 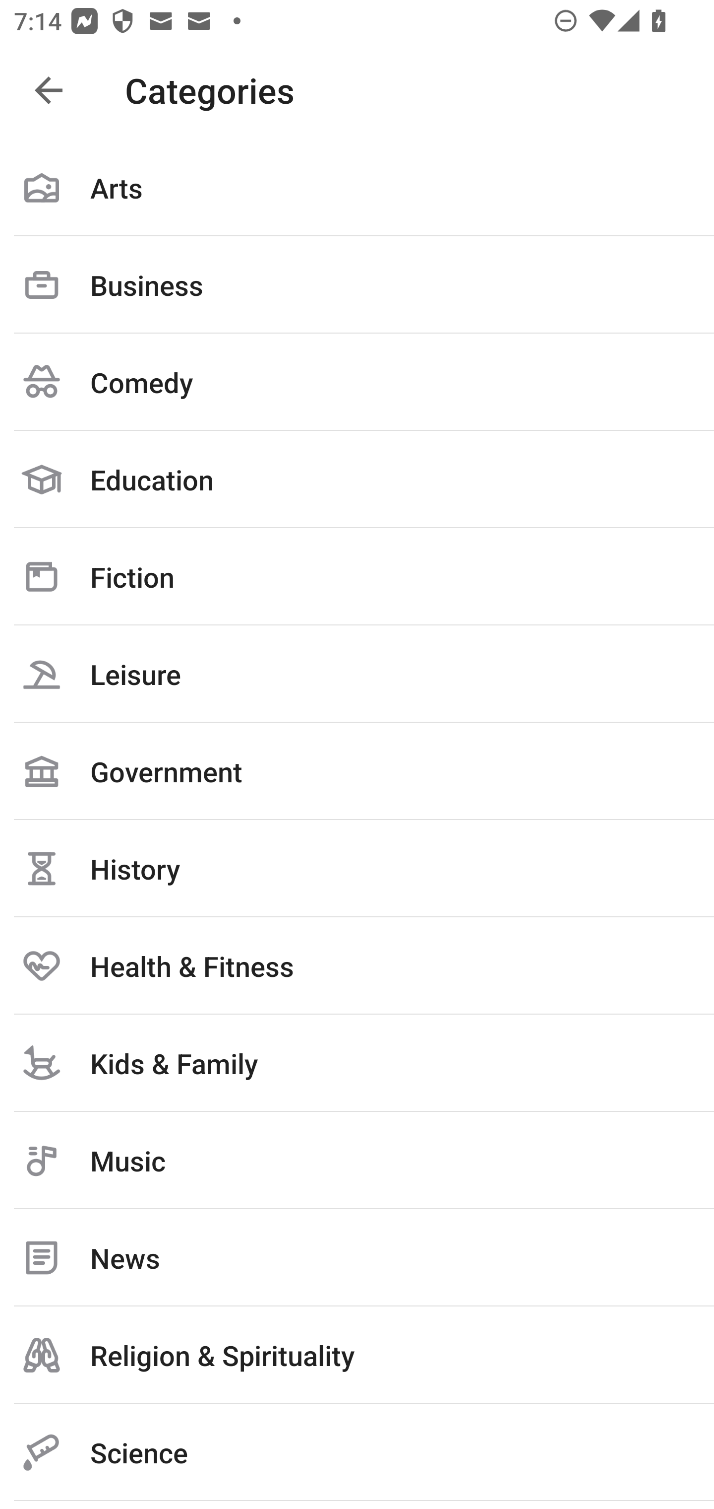 What do you see at coordinates (357, 1063) in the screenshot?
I see `Kids & Family` at bounding box center [357, 1063].